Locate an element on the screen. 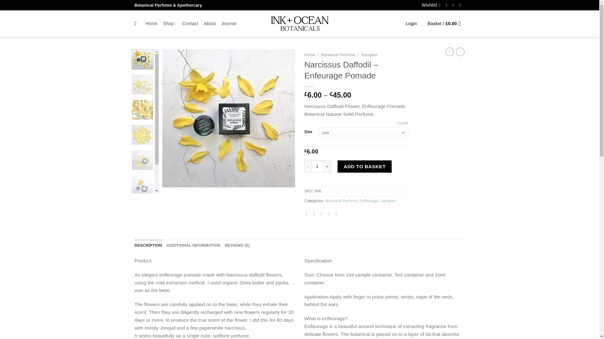 This screenshot has width=604, height=339. Shop is located at coordinates (170, 23).